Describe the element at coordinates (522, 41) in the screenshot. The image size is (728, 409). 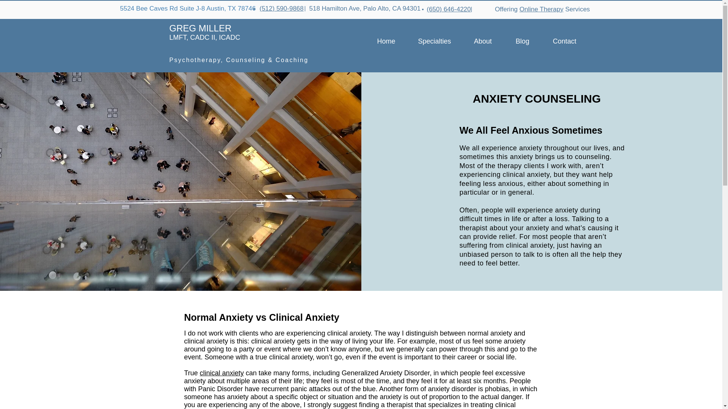
I see `Blog` at that location.